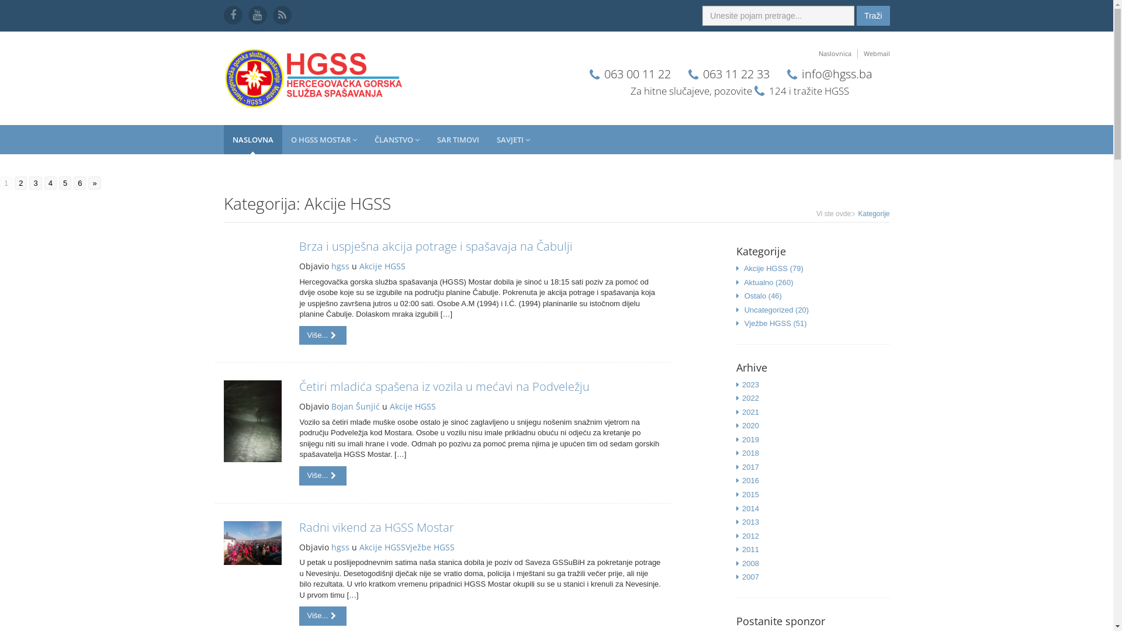 This screenshot has height=631, width=1122. I want to click on 2011, so click(750, 549).